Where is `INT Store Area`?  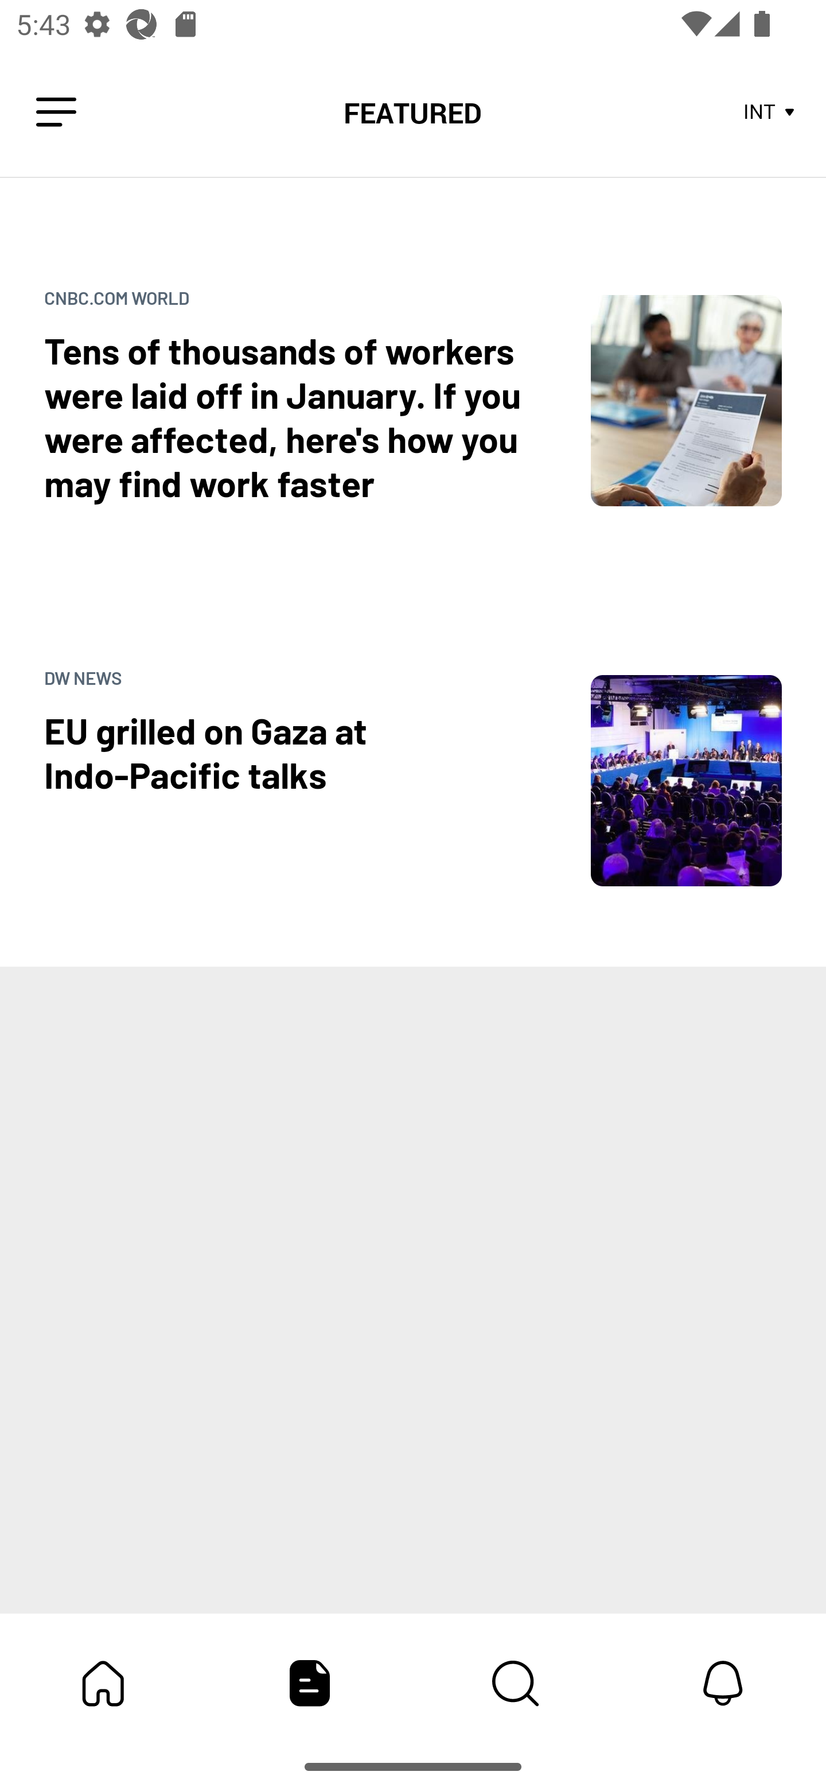
INT Store Area is located at coordinates (770, 113).